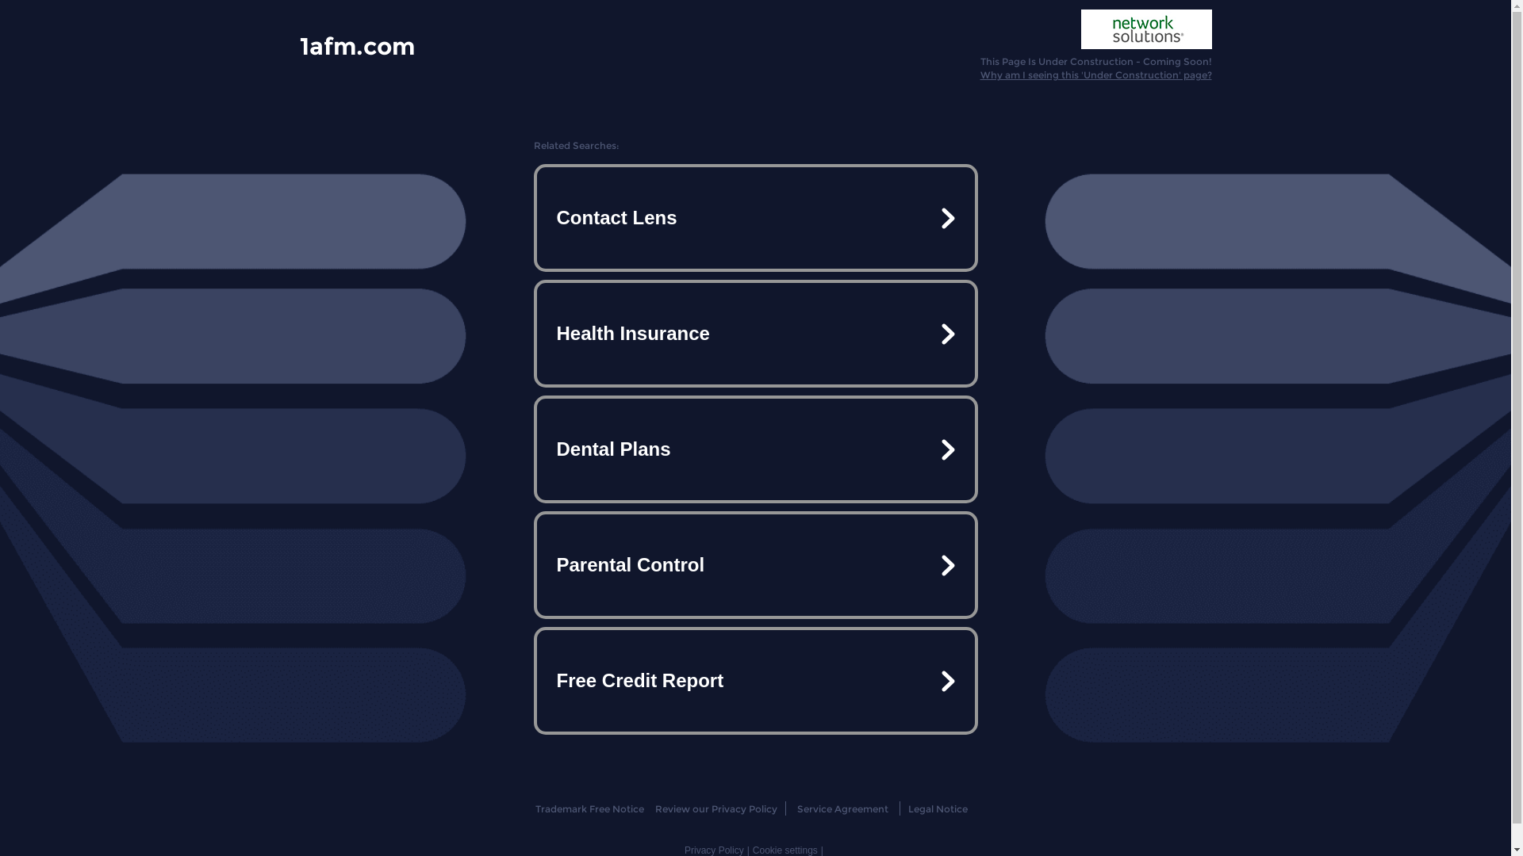 This screenshot has height=856, width=1523. What do you see at coordinates (755, 565) in the screenshot?
I see `Parental Control` at bounding box center [755, 565].